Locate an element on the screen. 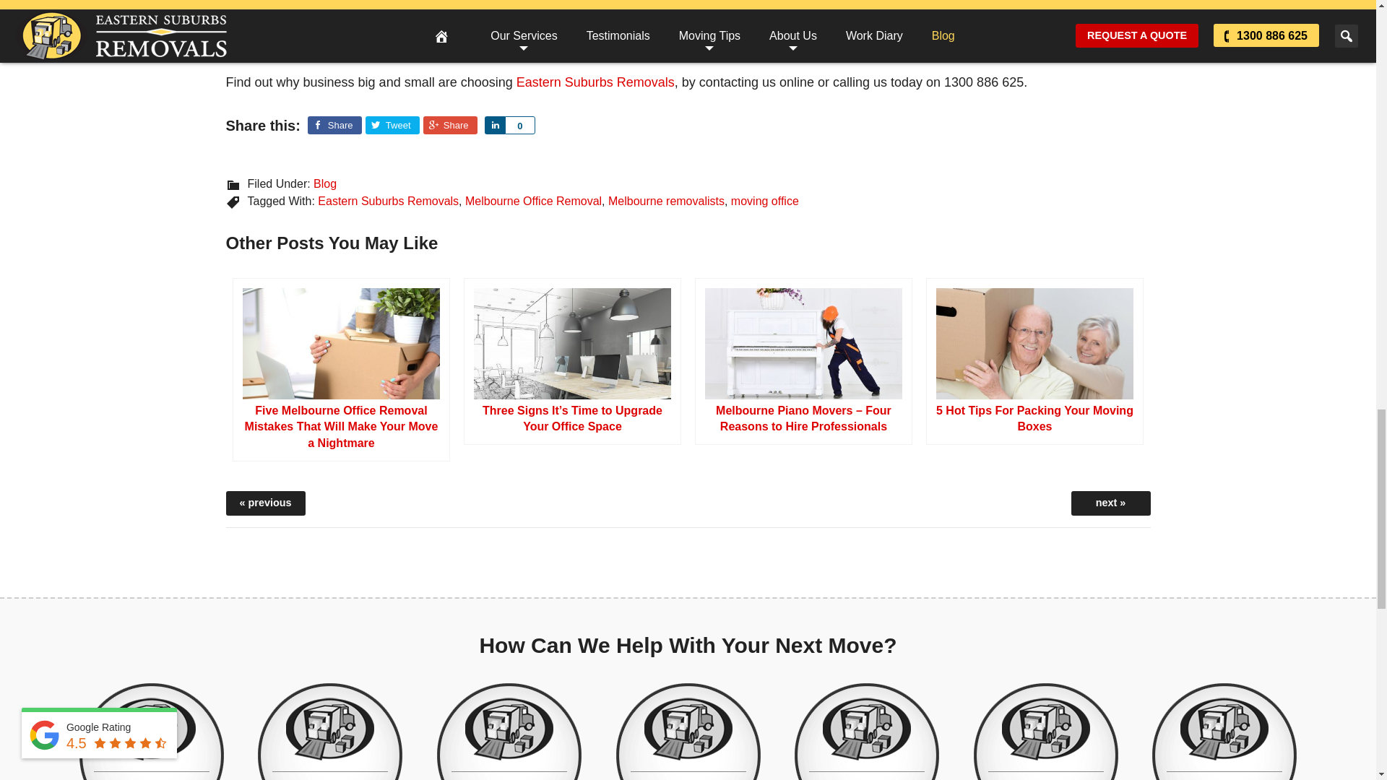  0 is located at coordinates (520, 124).